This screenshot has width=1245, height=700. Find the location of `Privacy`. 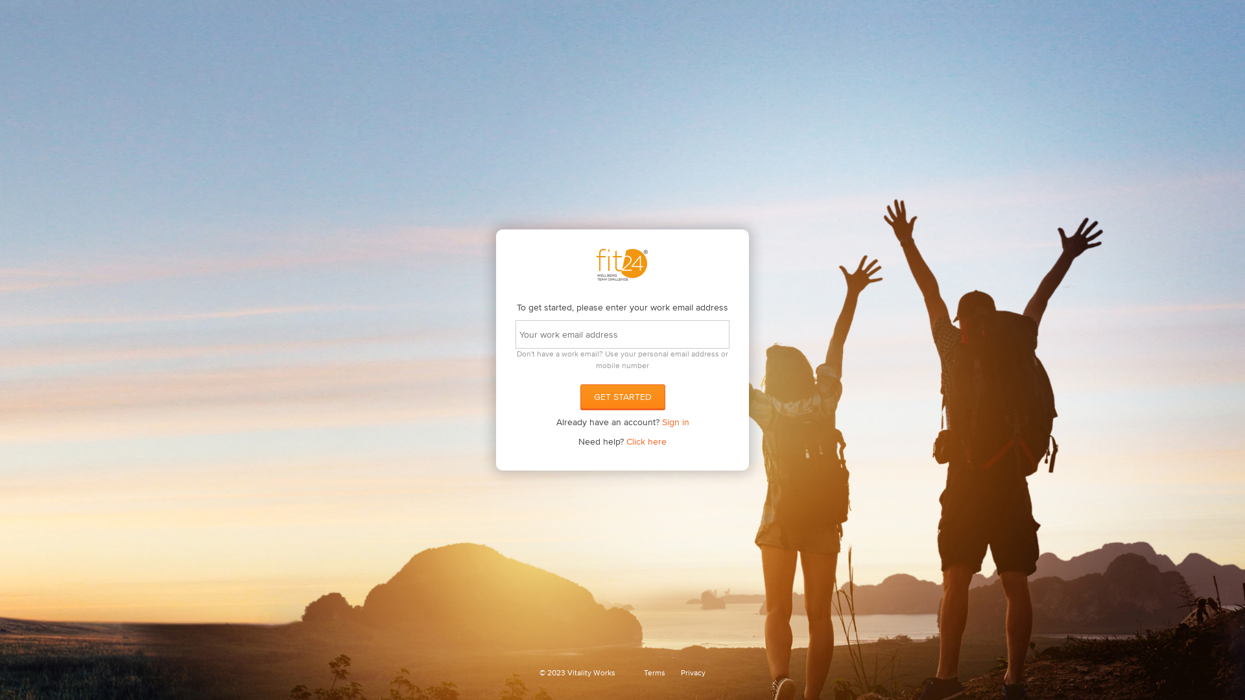

Privacy is located at coordinates (693, 673).